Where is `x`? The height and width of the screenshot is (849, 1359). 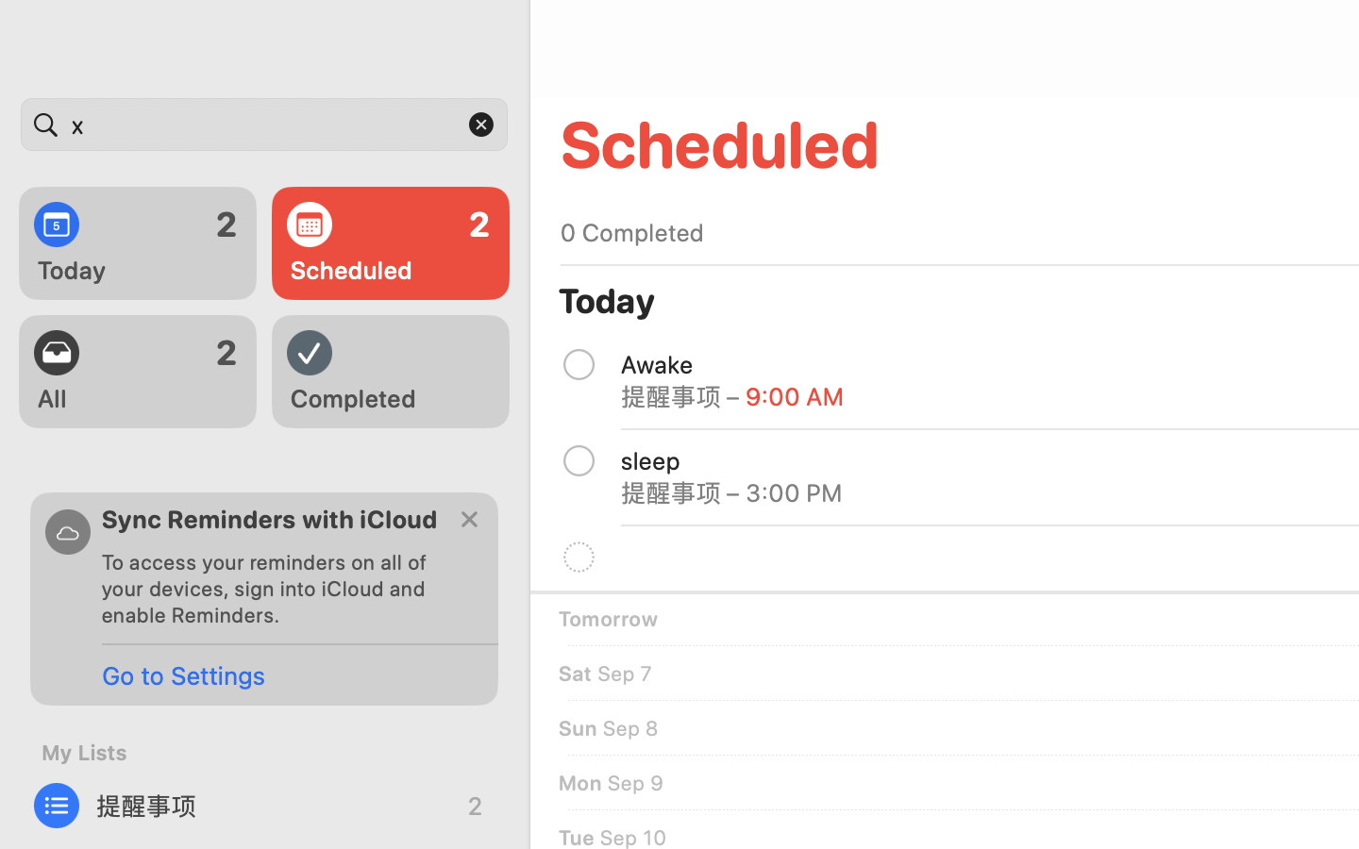 x is located at coordinates (264, 125).